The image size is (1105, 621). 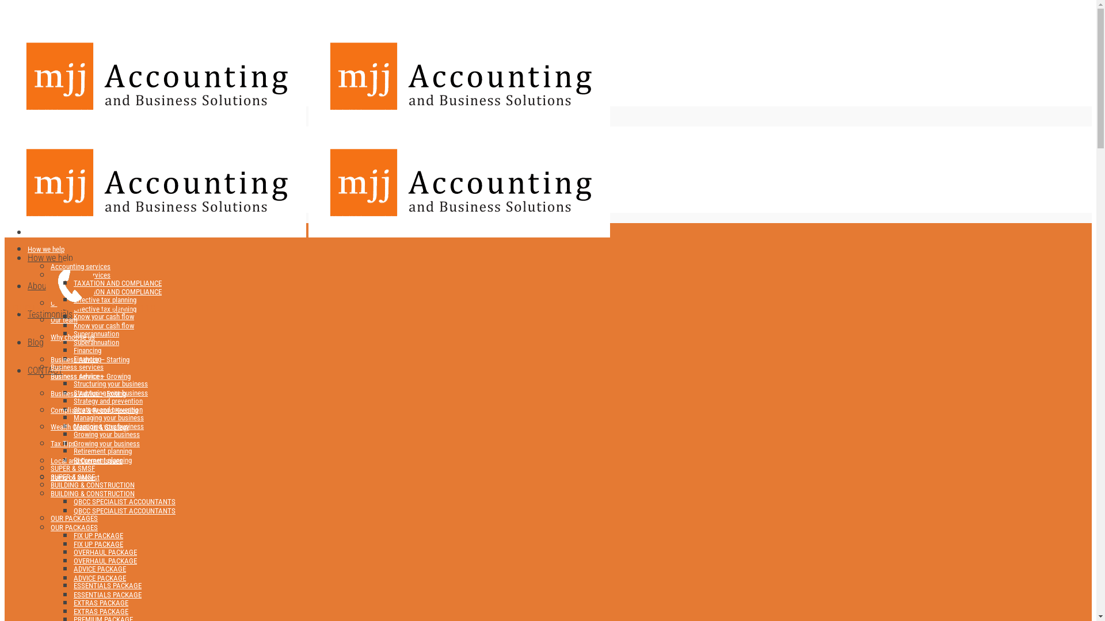 What do you see at coordinates (101, 603) in the screenshot?
I see `EXTRAS PACKAGE` at bounding box center [101, 603].